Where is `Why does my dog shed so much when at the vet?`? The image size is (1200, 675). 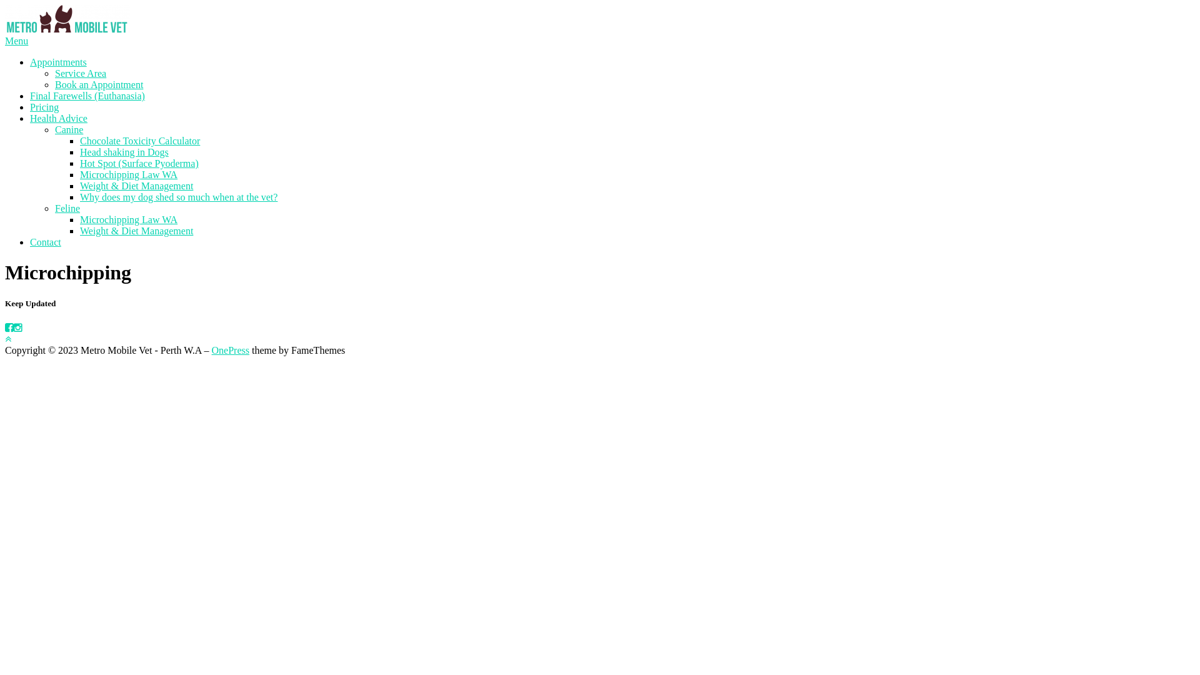
Why does my dog shed so much when at the vet? is located at coordinates (179, 197).